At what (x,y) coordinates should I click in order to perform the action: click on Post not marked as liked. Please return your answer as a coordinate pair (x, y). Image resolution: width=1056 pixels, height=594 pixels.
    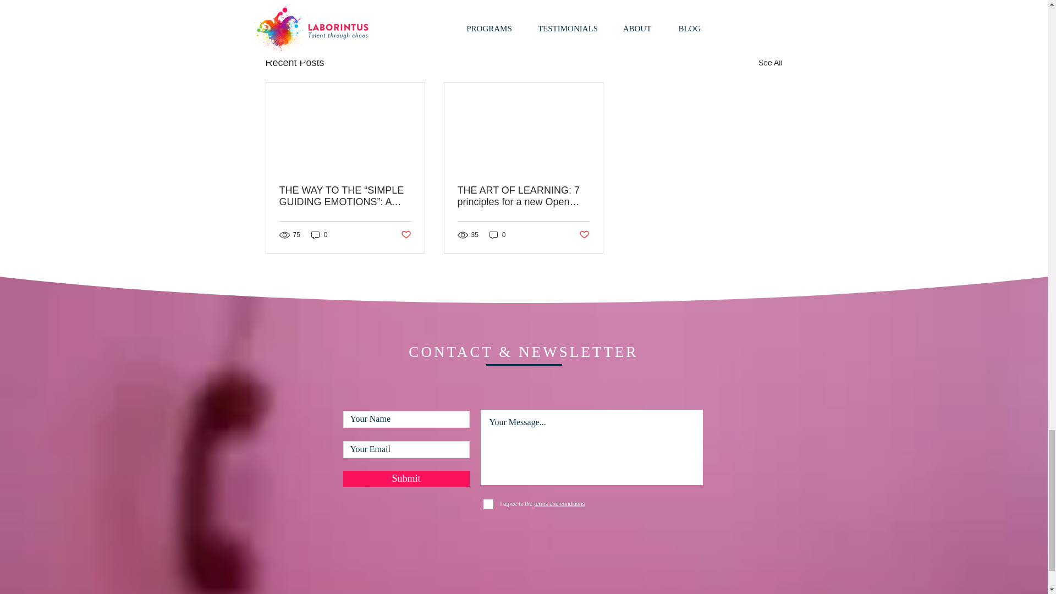
    Looking at the image, I should click on (405, 235).